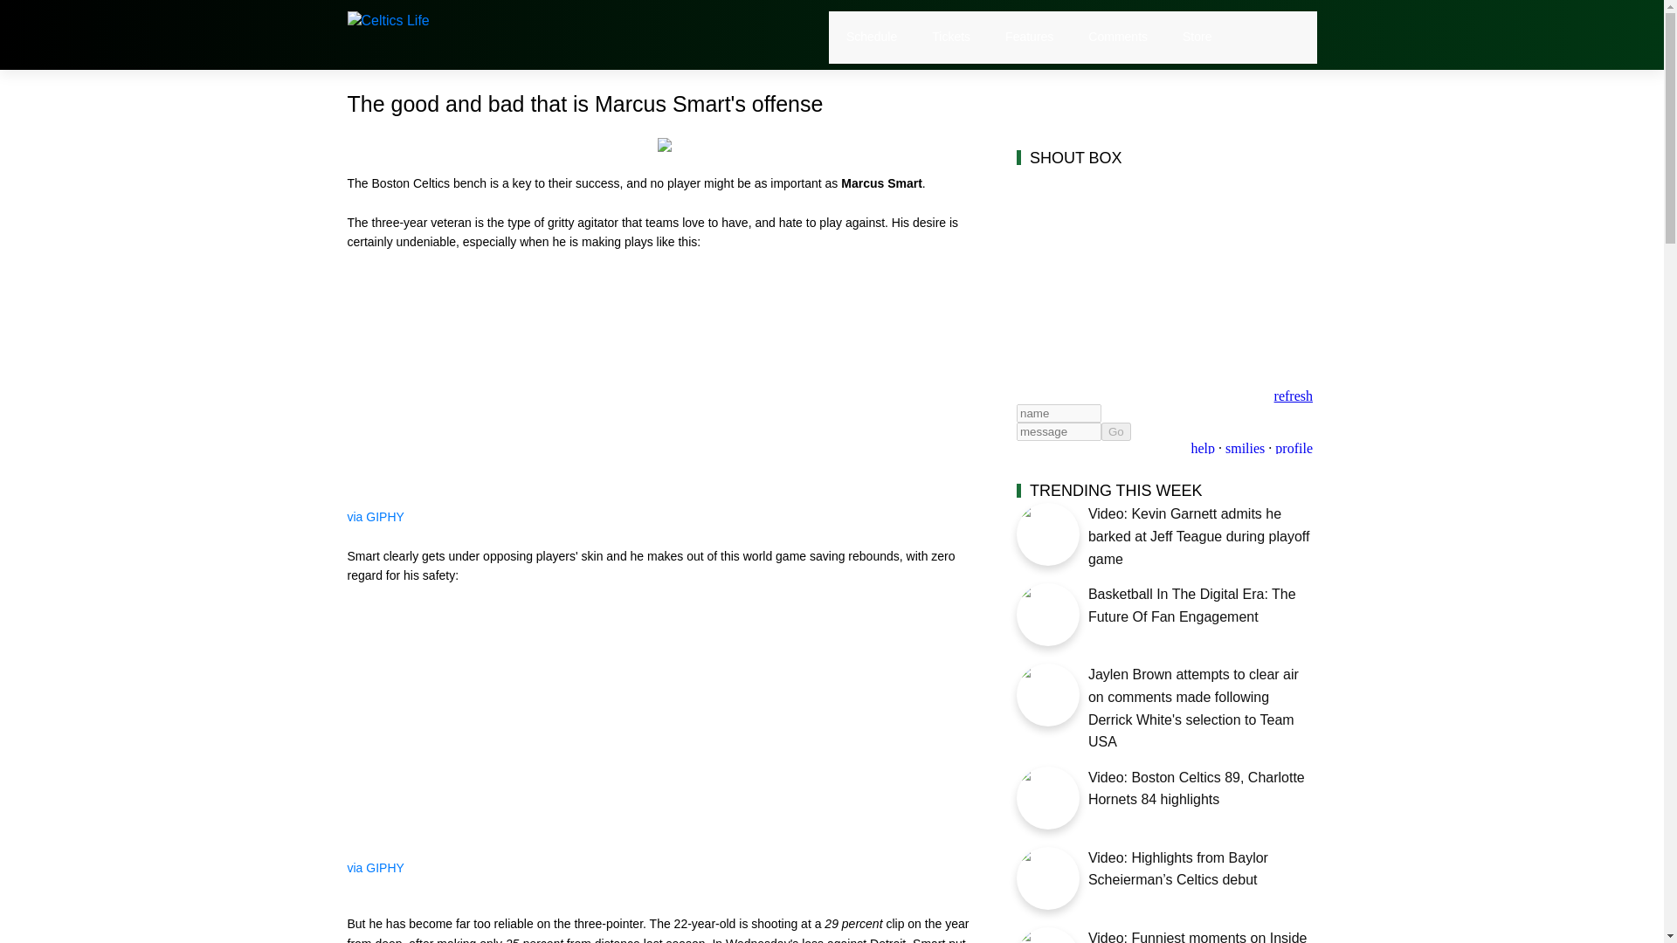  Describe the element at coordinates (376, 517) in the screenshot. I see `via GIPHY` at that location.